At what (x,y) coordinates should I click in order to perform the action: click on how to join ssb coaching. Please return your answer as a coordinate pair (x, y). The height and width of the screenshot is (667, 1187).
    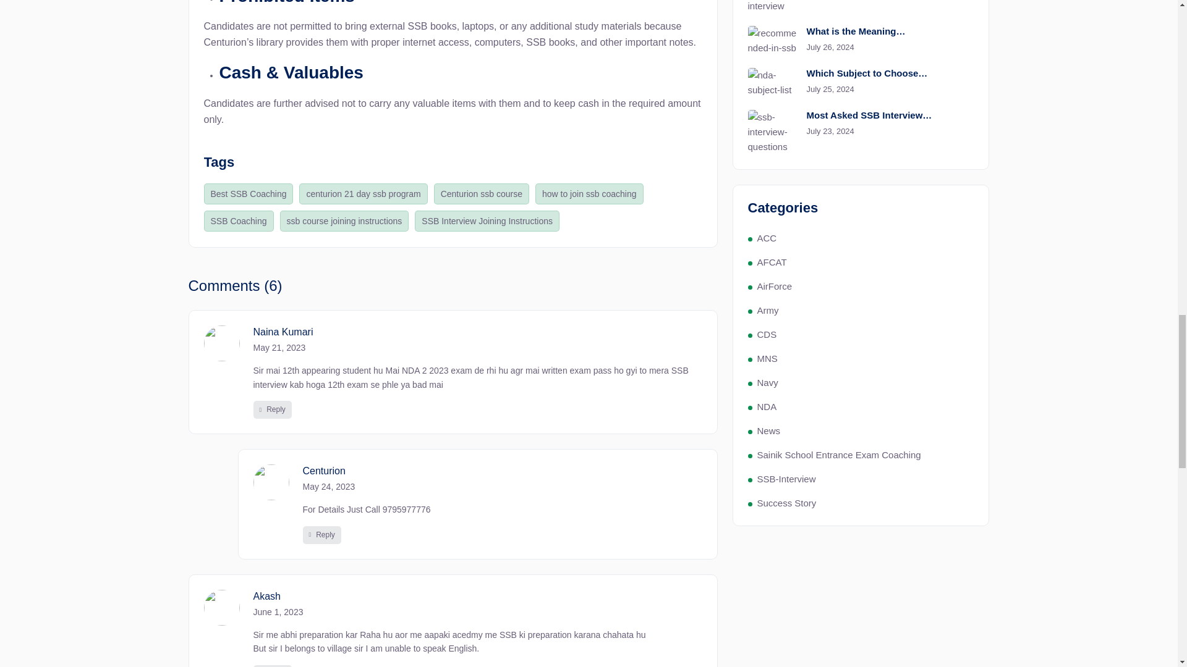
    Looking at the image, I should click on (589, 194).